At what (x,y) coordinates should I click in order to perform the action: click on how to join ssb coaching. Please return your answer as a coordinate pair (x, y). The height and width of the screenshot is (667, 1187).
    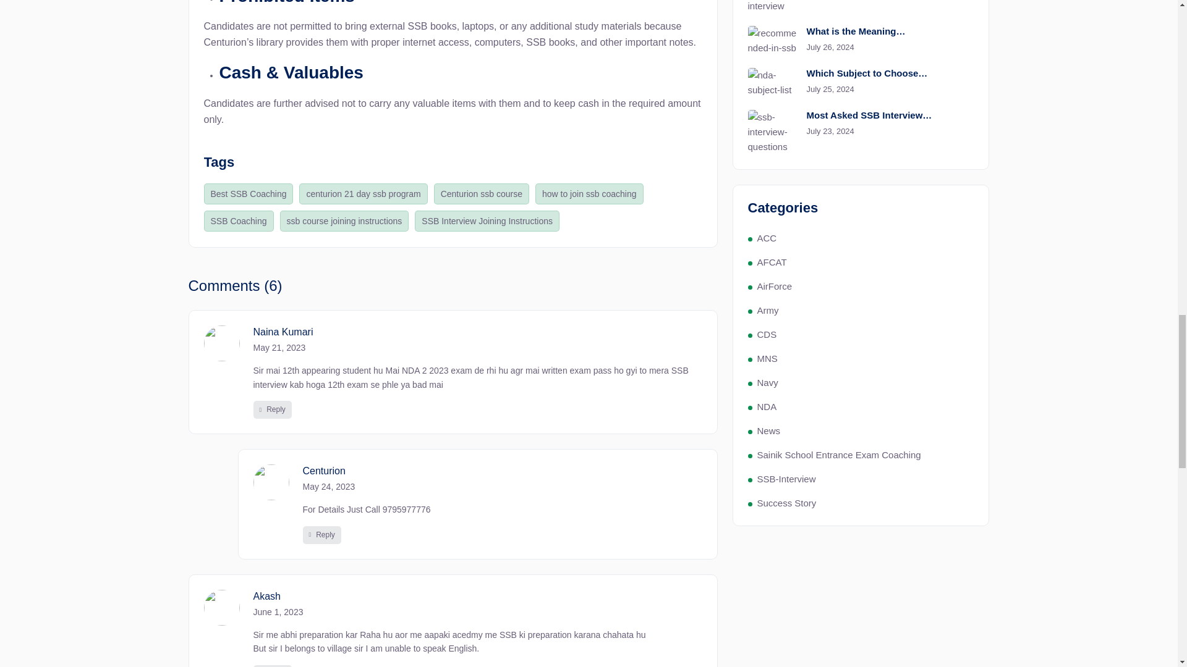
    Looking at the image, I should click on (589, 194).